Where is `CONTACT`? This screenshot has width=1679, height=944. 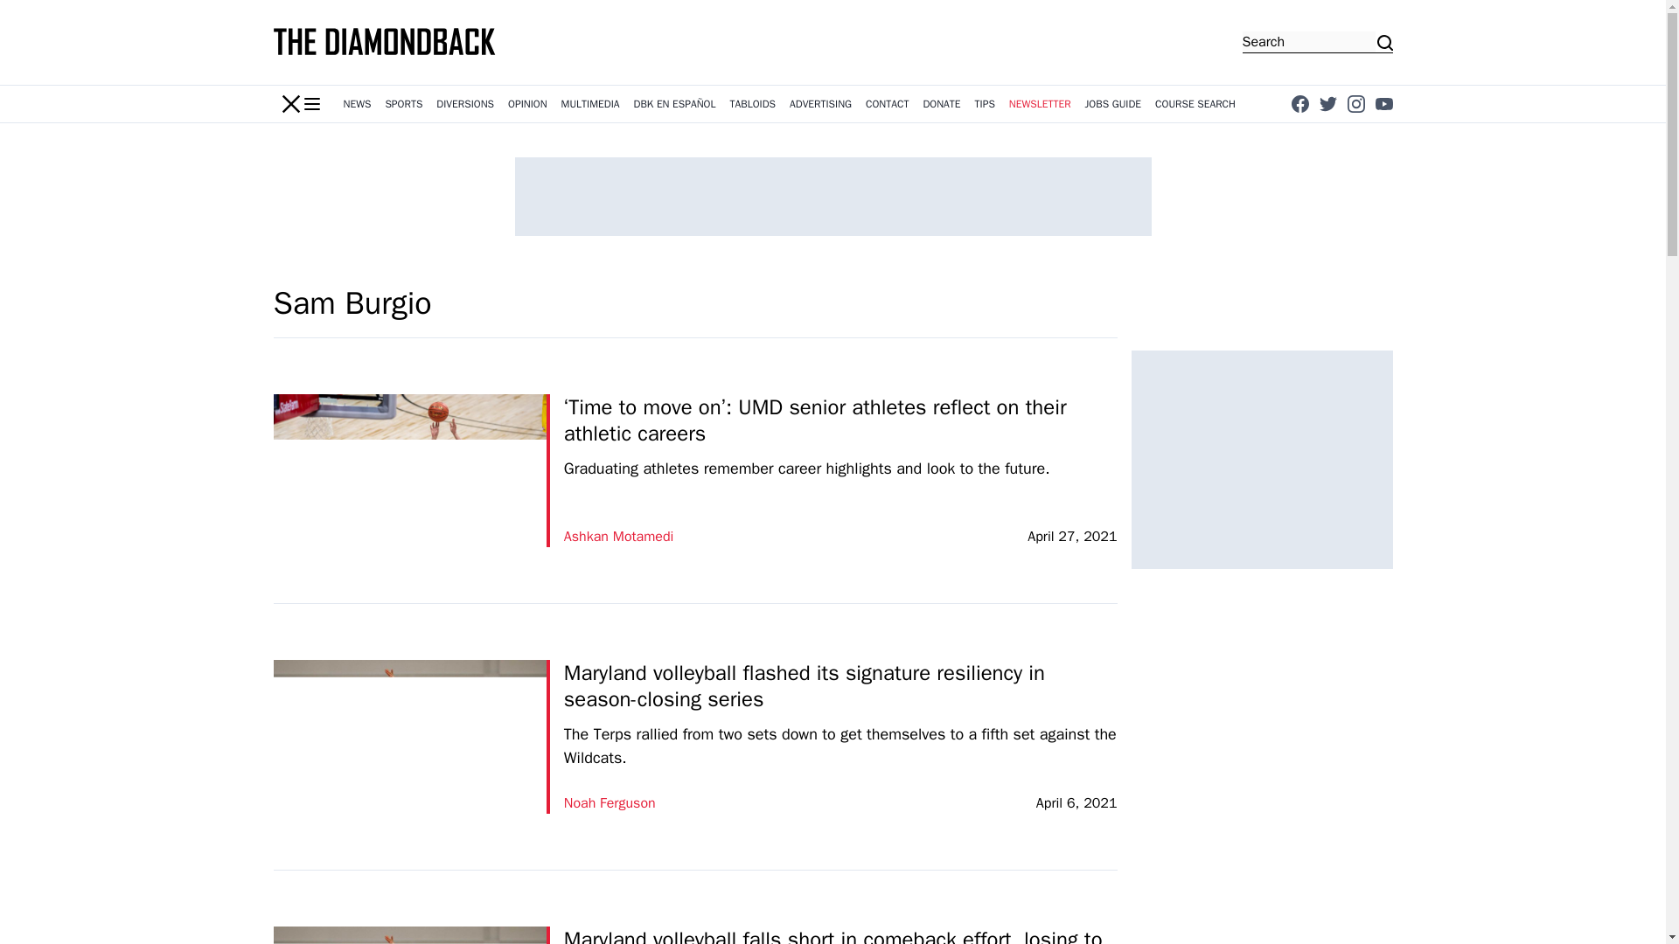 CONTACT is located at coordinates (887, 104).